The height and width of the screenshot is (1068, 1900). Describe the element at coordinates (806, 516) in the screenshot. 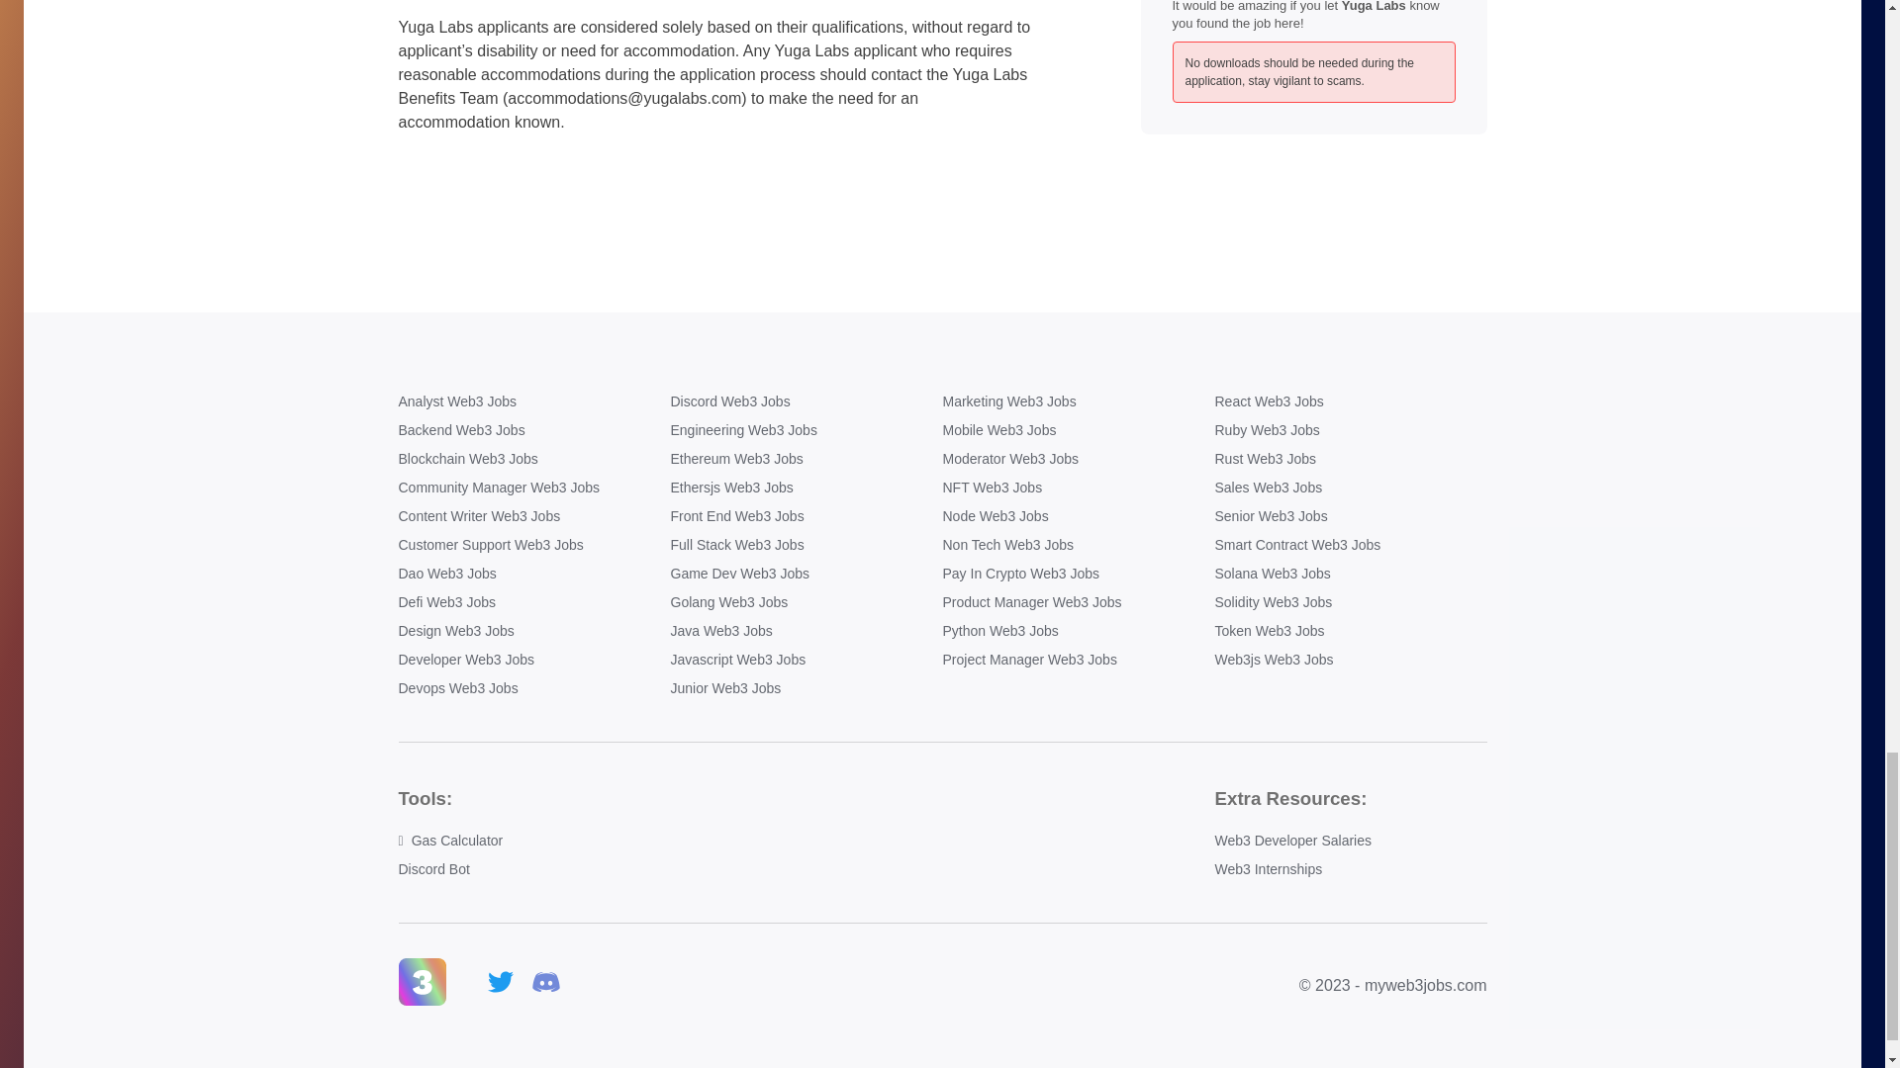

I see `Front End Web3 Jobs` at that location.